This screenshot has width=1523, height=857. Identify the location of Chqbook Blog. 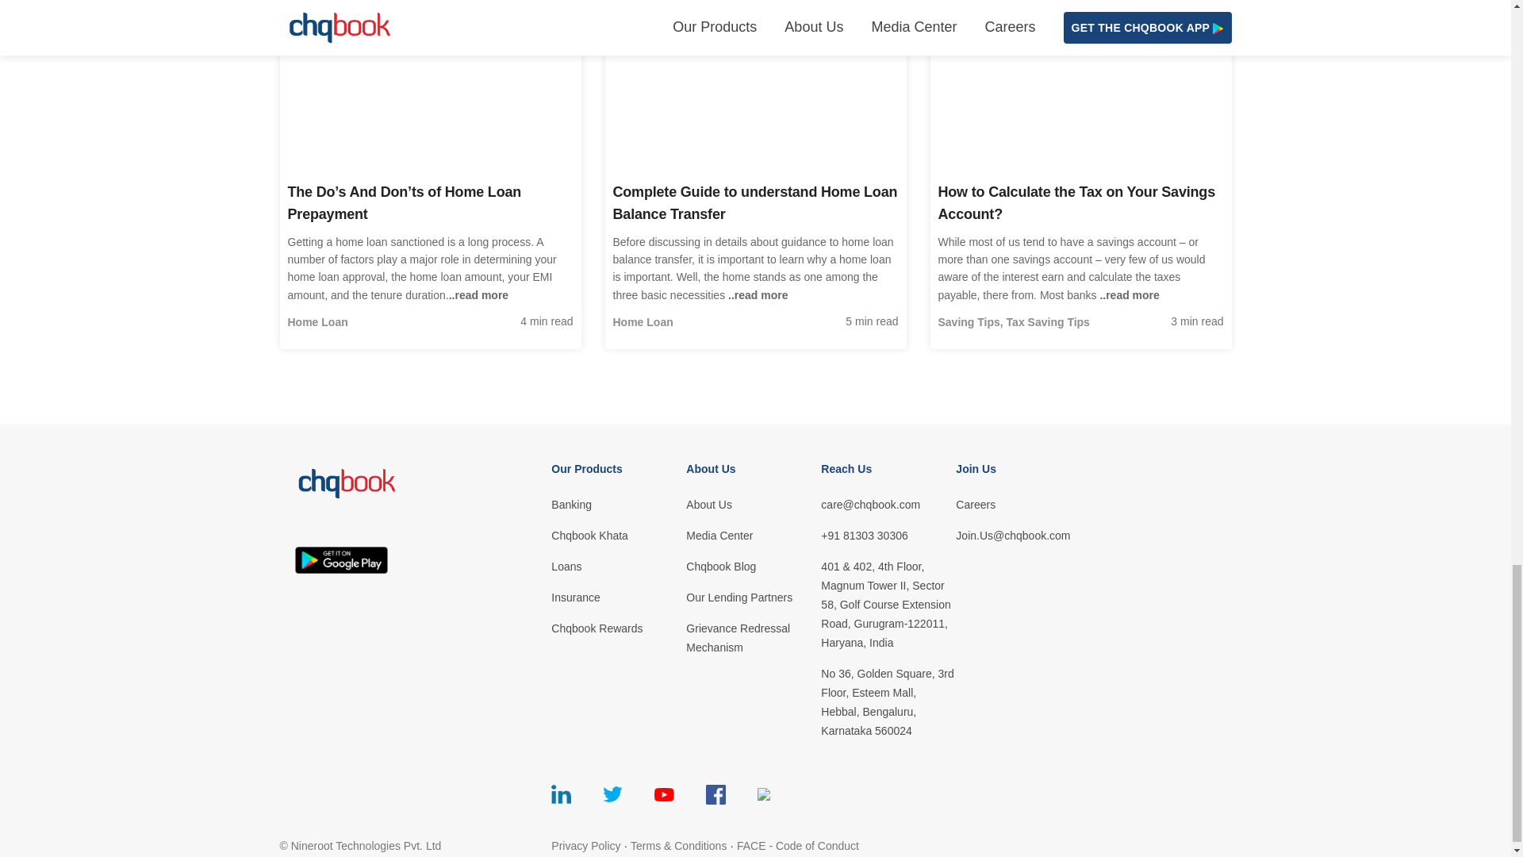
(754, 567).